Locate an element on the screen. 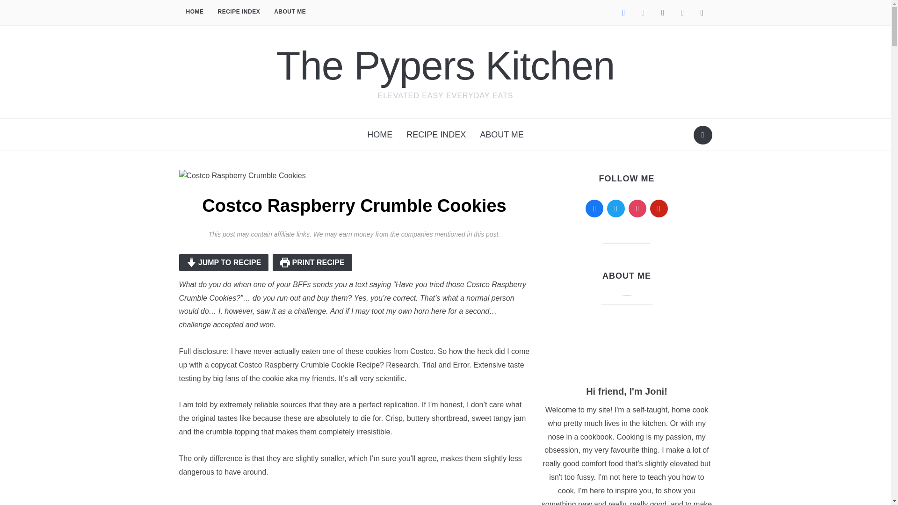  Friend me on Facebook is located at coordinates (623, 12).